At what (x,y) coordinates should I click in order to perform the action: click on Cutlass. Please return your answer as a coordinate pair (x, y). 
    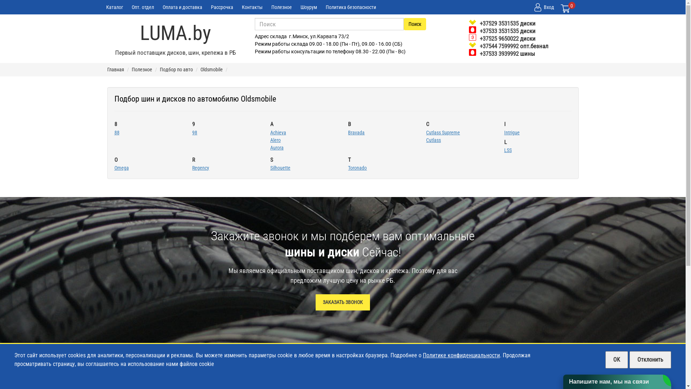
    Looking at the image, I should click on (433, 140).